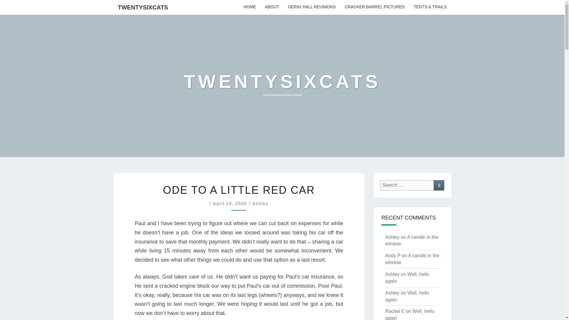  What do you see at coordinates (412, 259) in the screenshot?
I see `A candle in the window` at bounding box center [412, 259].